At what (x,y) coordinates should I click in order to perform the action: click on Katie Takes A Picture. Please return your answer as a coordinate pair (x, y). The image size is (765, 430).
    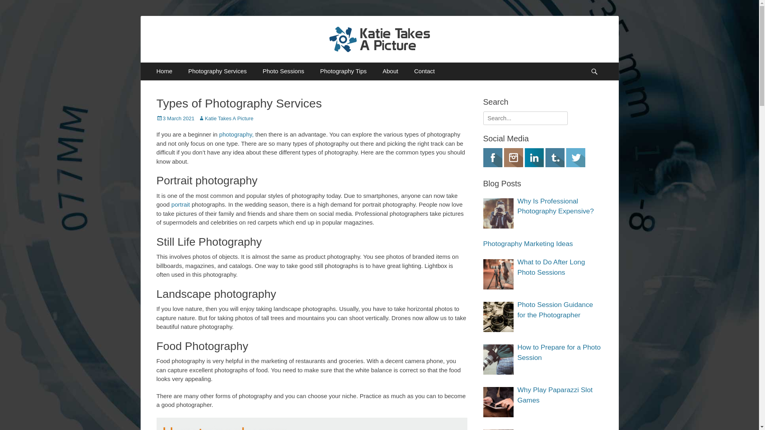
    Looking at the image, I should click on (231, 35).